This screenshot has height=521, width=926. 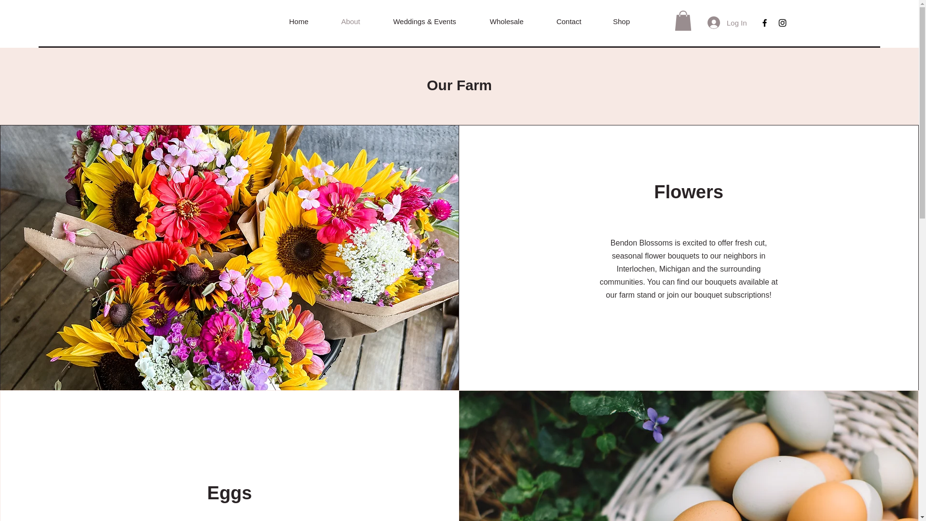 I want to click on Shop, so click(x=621, y=21).